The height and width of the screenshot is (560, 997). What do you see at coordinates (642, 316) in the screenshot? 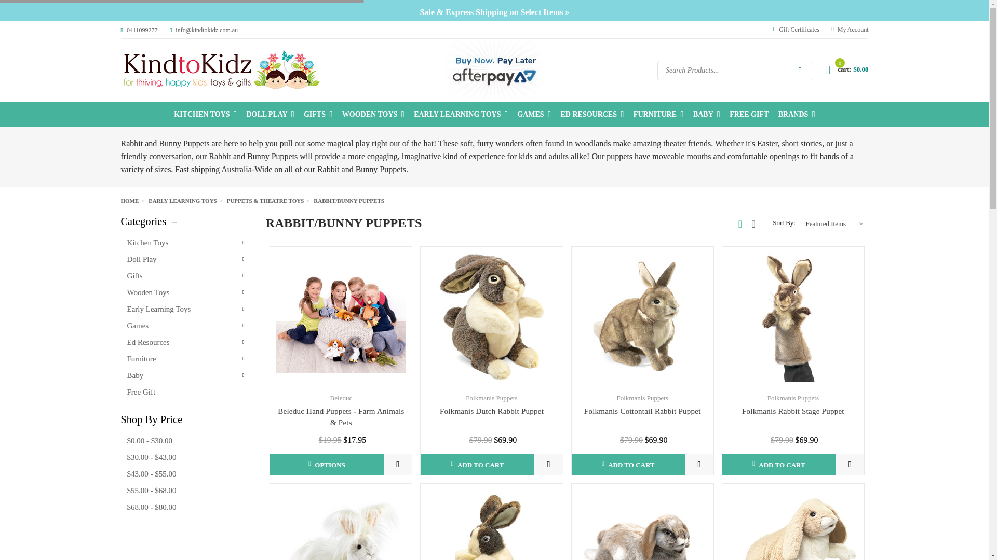
I see `Folkmanis Cottontail Rabbit Puppet` at bounding box center [642, 316].